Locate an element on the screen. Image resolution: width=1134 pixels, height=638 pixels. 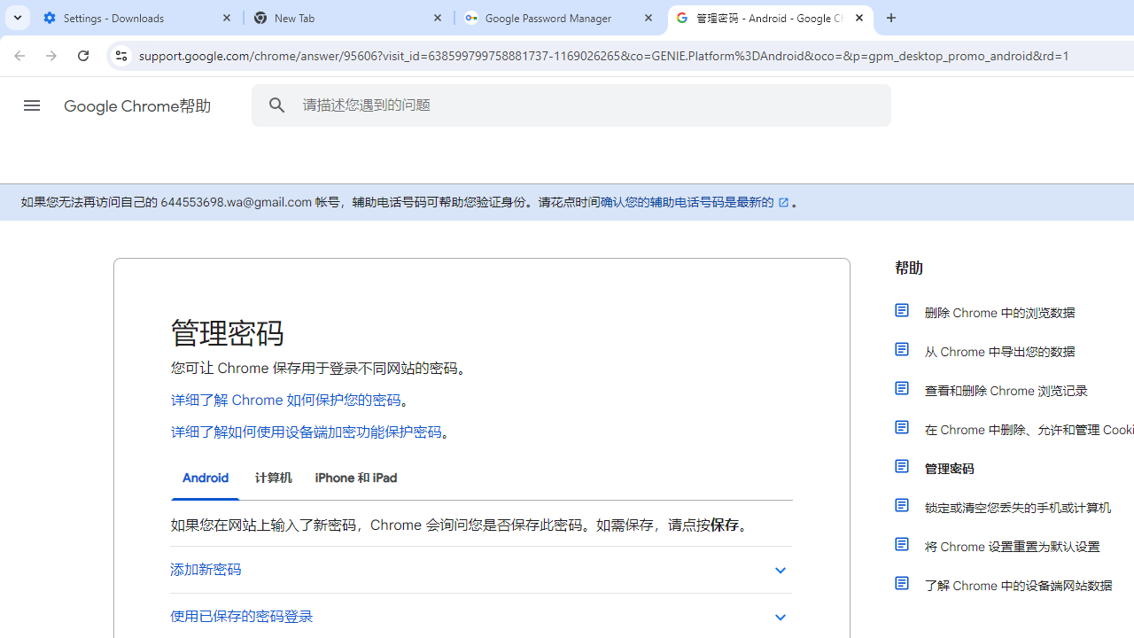
Android is located at coordinates (206, 478).